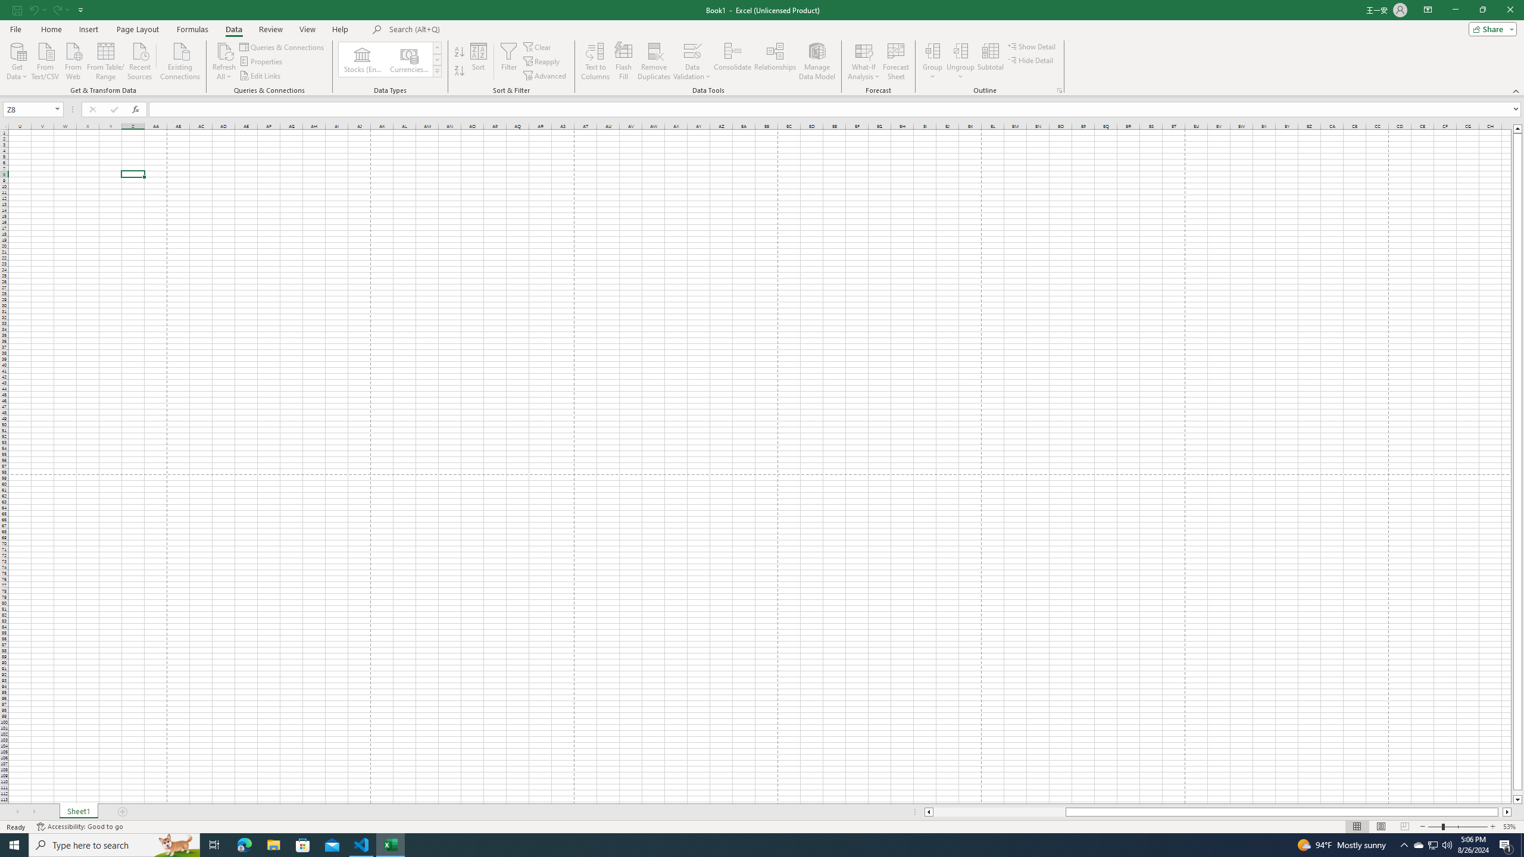 This screenshot has height=857, width=1524. Describe the element at coordinates (991, 61) in the screenshot. I see `Subtotal` at that location.